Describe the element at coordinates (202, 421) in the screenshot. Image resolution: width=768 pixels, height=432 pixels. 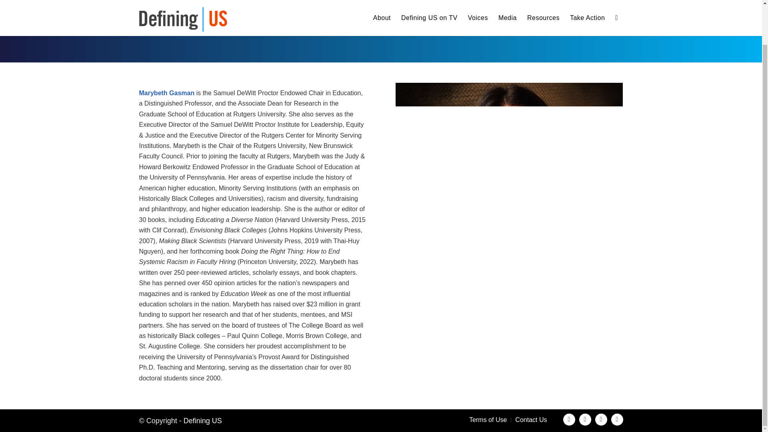
I see `Defining US` at that location.